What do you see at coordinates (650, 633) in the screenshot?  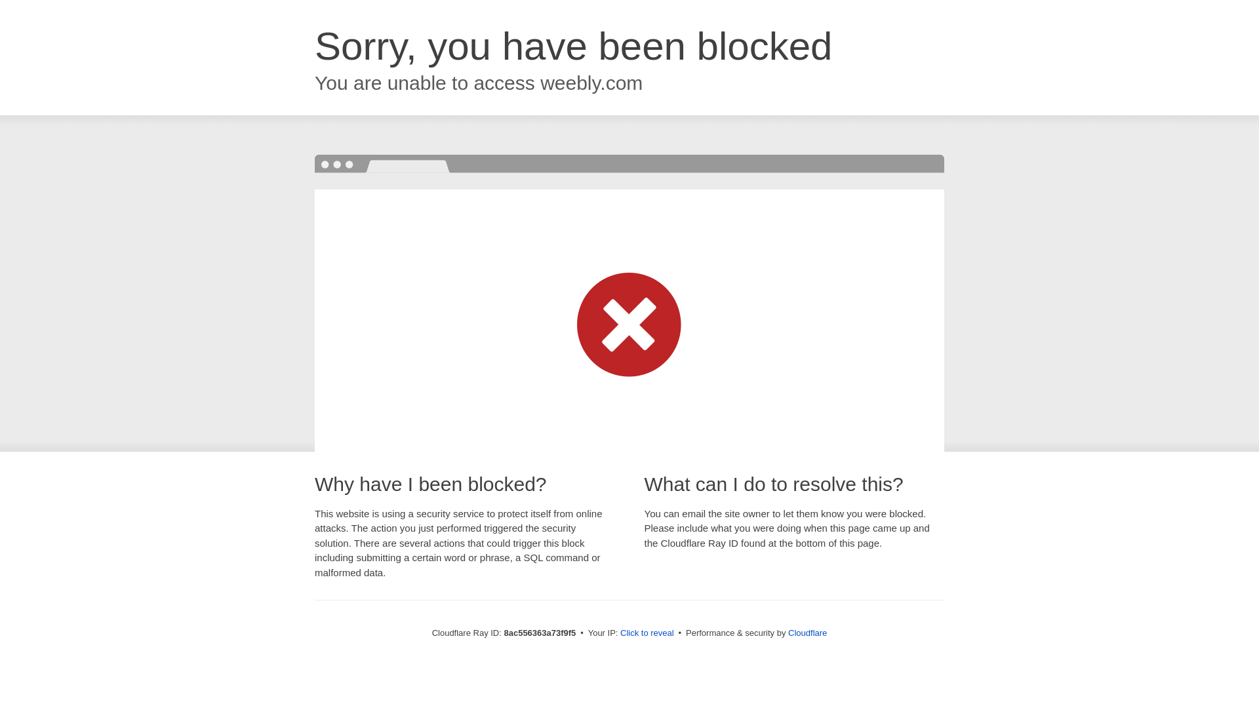 I see `Click to reveal` at bounding box center [650, 633].